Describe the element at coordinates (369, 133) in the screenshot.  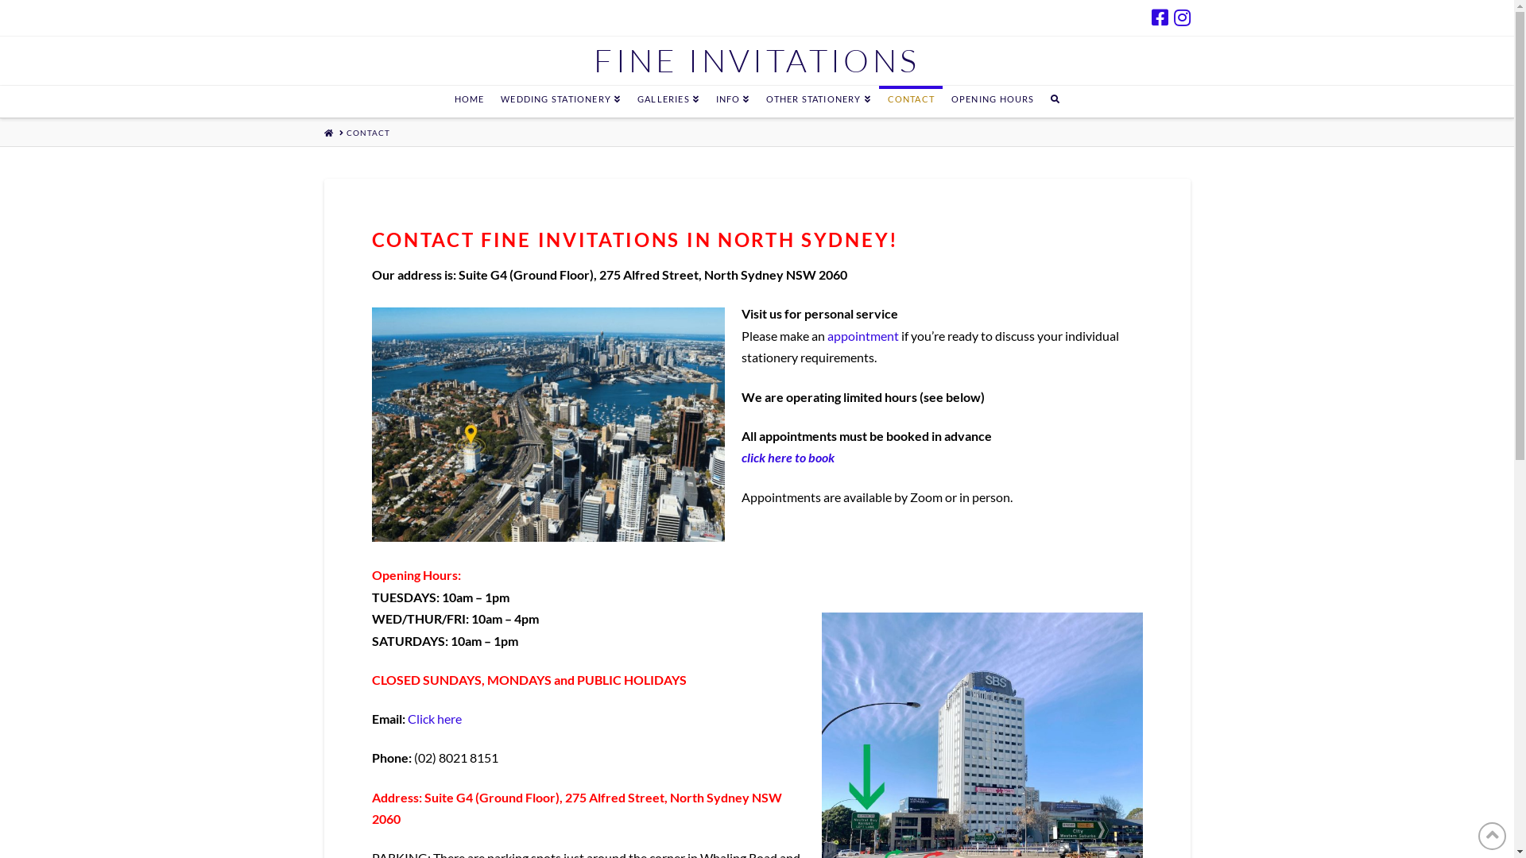
I see `CONTACT` at that location.